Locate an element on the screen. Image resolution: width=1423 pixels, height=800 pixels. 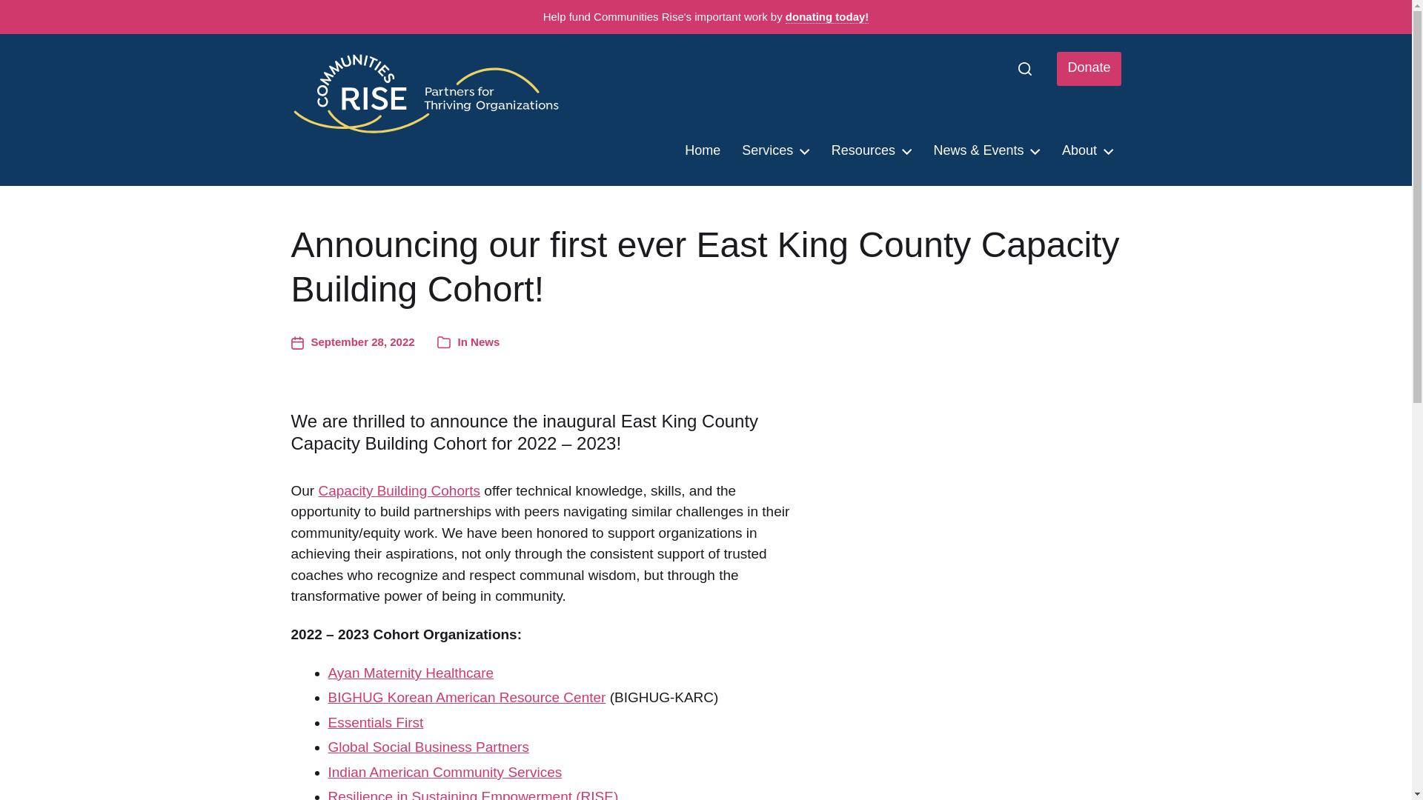
Services is located at coordinates (775, 151).